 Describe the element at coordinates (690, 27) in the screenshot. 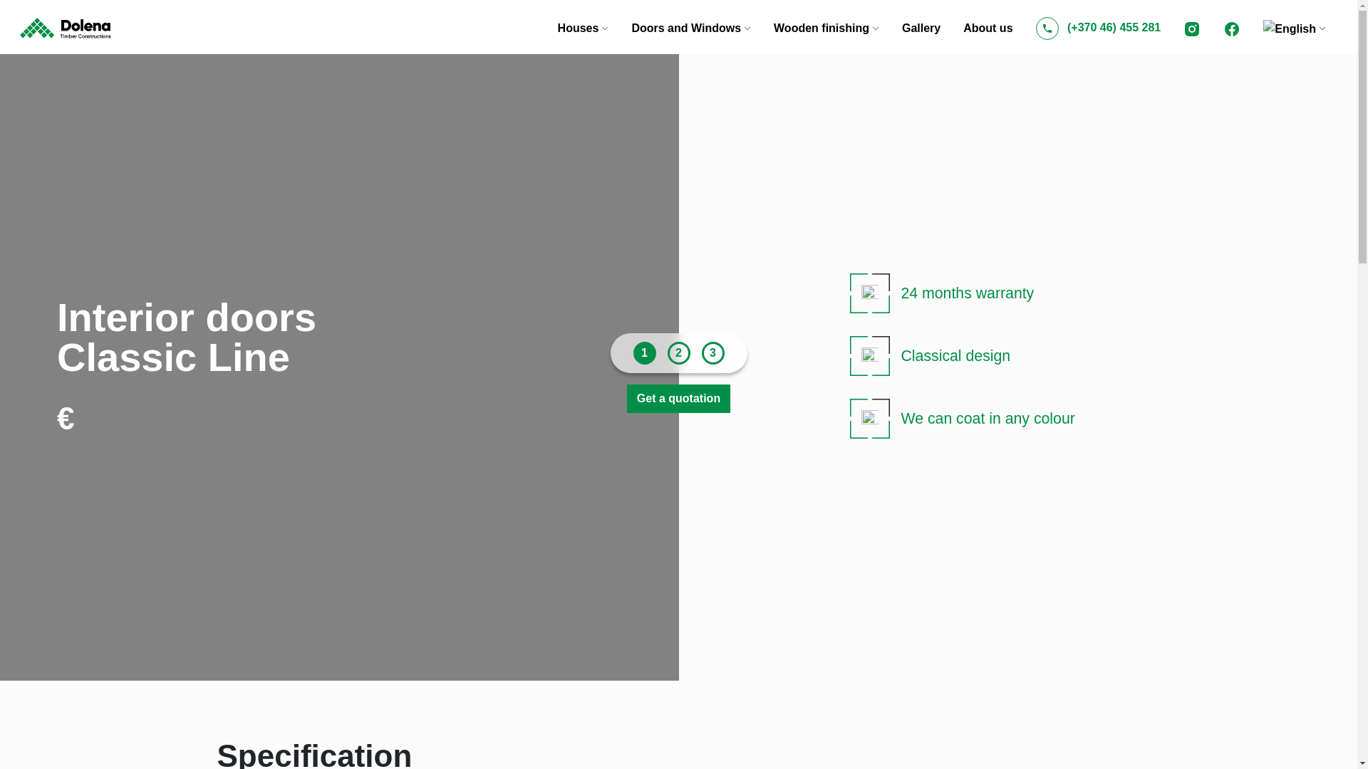

I see `Doors and Windows` at that location.